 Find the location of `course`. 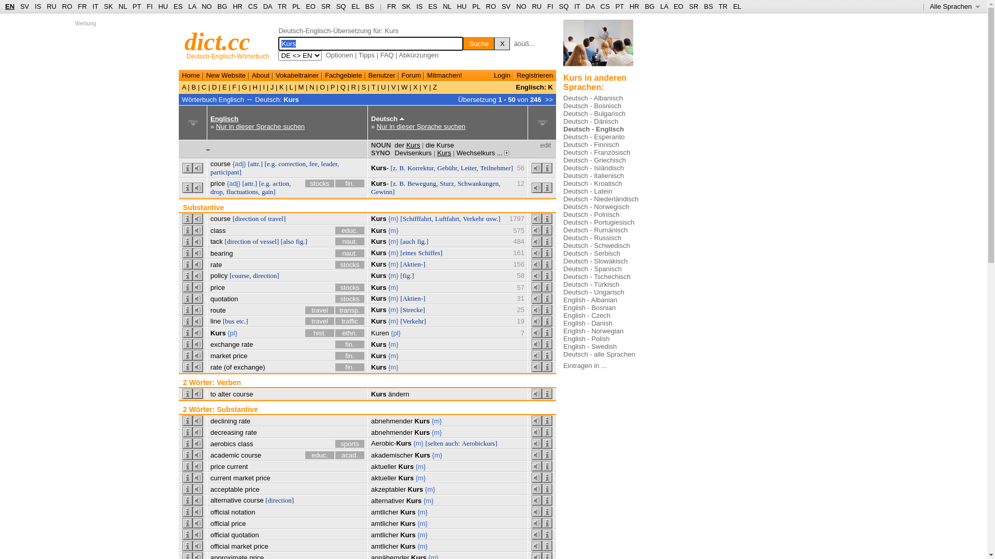

course is located at coordinates (221, 164).